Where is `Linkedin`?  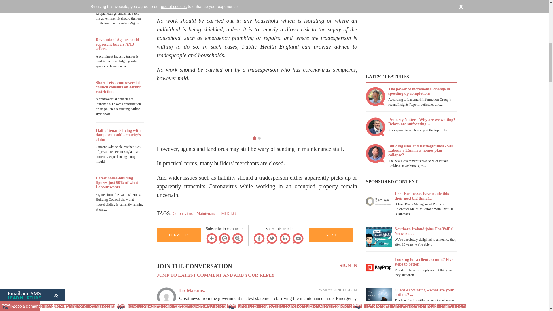
Linkedin is located at coordinates (285, 238).